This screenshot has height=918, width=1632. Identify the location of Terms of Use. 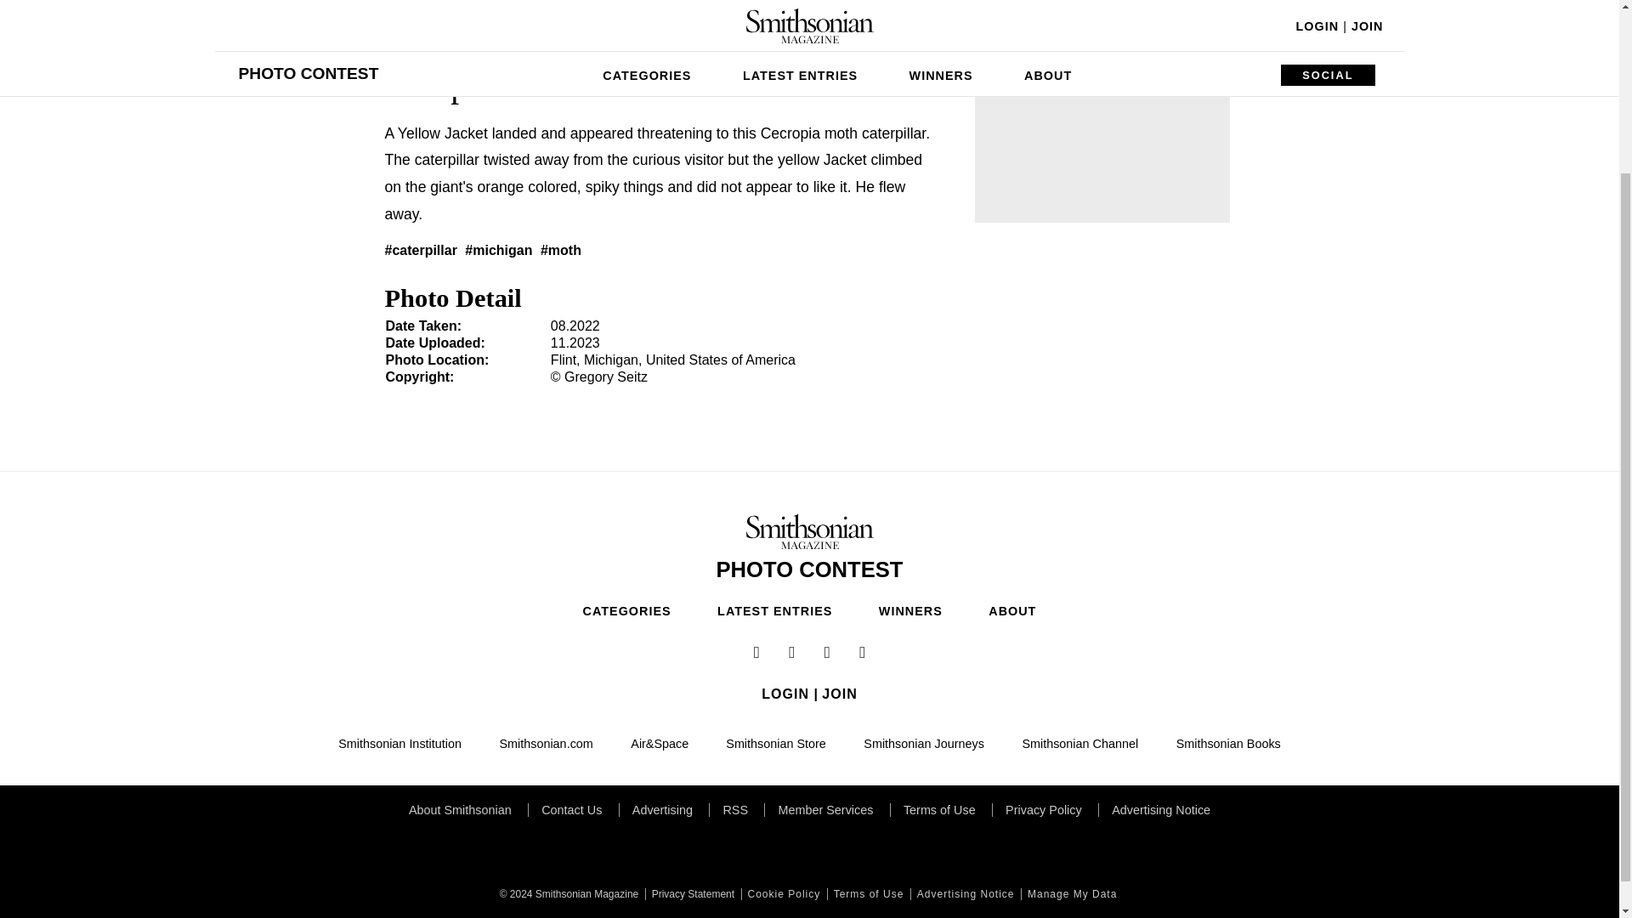
(867, 894).